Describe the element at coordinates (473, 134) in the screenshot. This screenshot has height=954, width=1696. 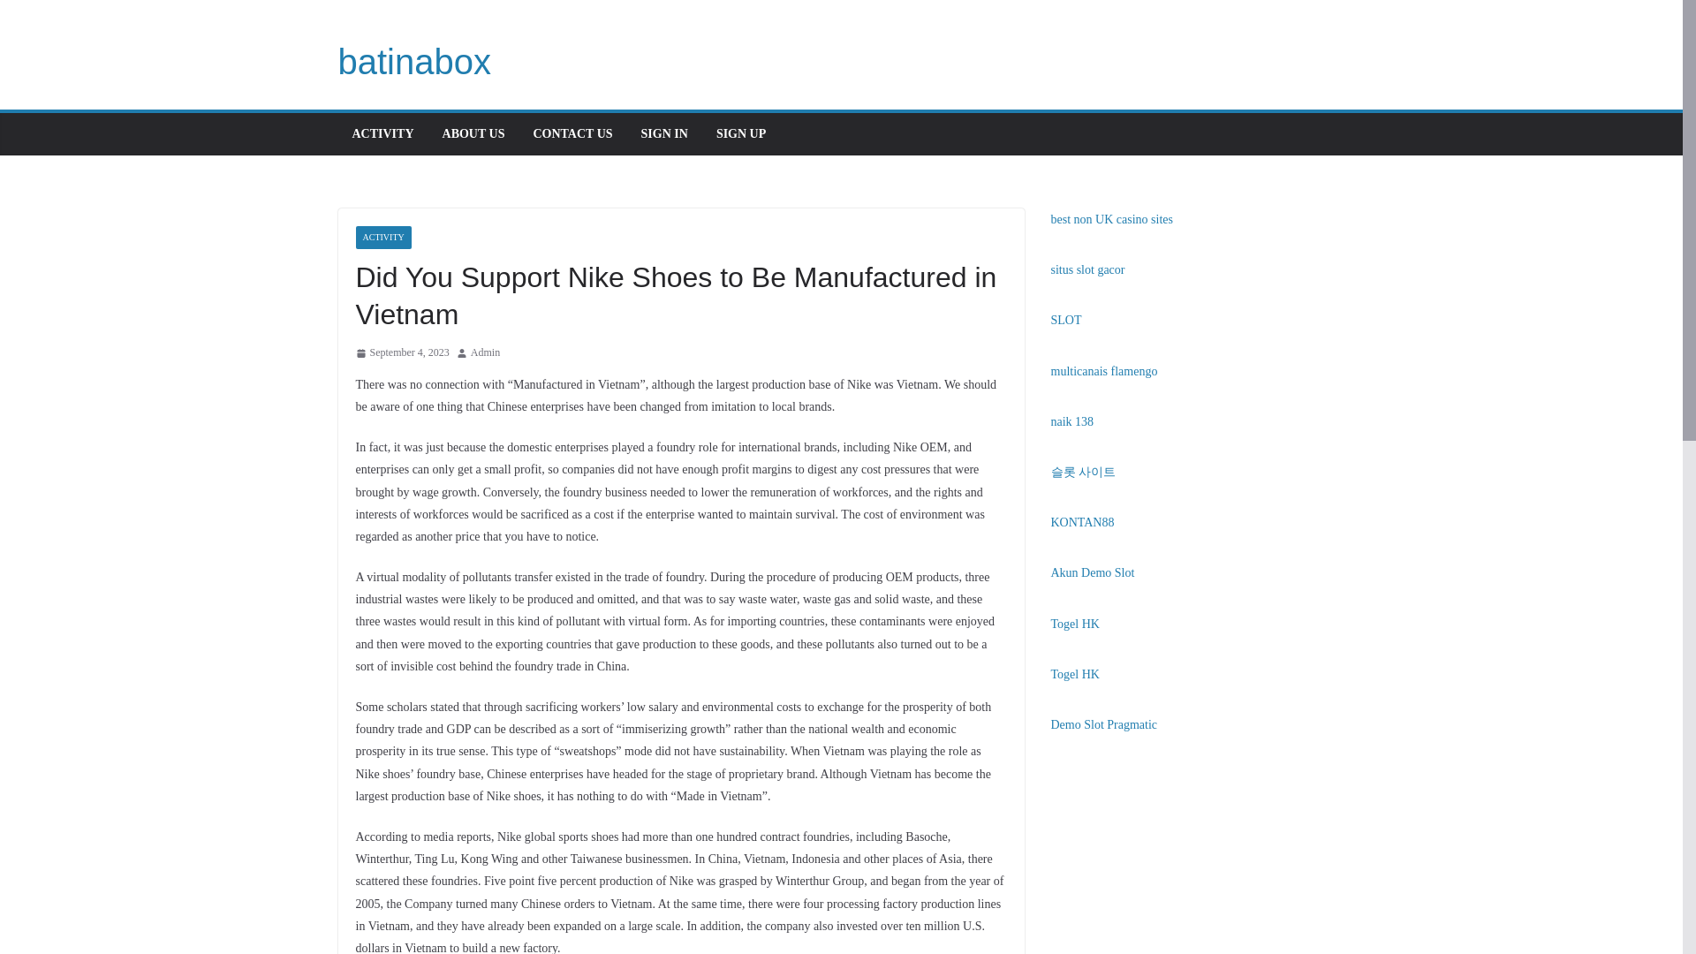
I see `ABOUT US` at that location.